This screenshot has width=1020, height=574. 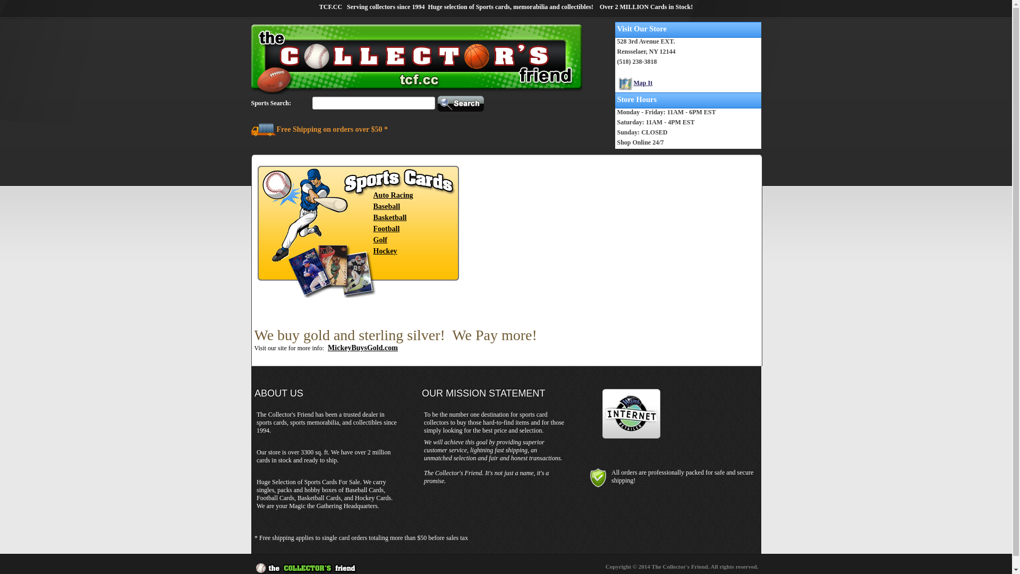 I want to click on Hockey, so click(x=385, y=251).